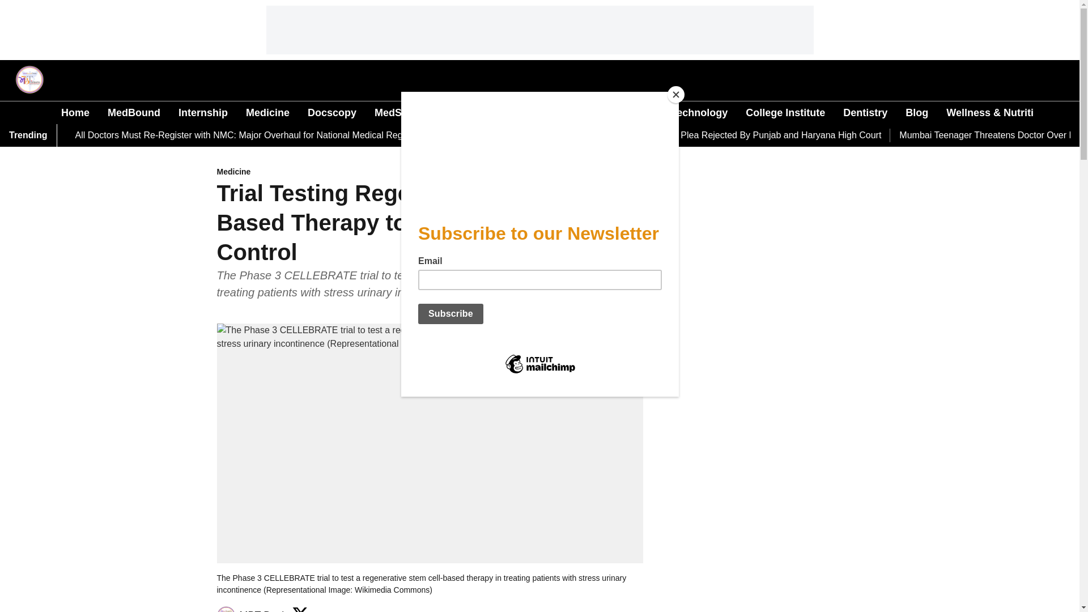  I want to click on Medicine, so click(267, 112).